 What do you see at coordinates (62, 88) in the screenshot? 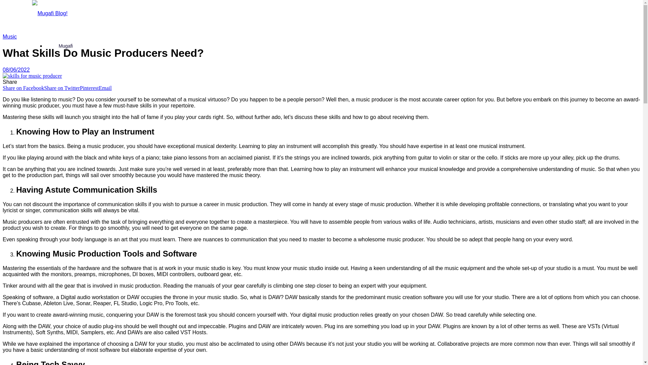
I see `Share on Twitter` at bounding box center [62, 88].